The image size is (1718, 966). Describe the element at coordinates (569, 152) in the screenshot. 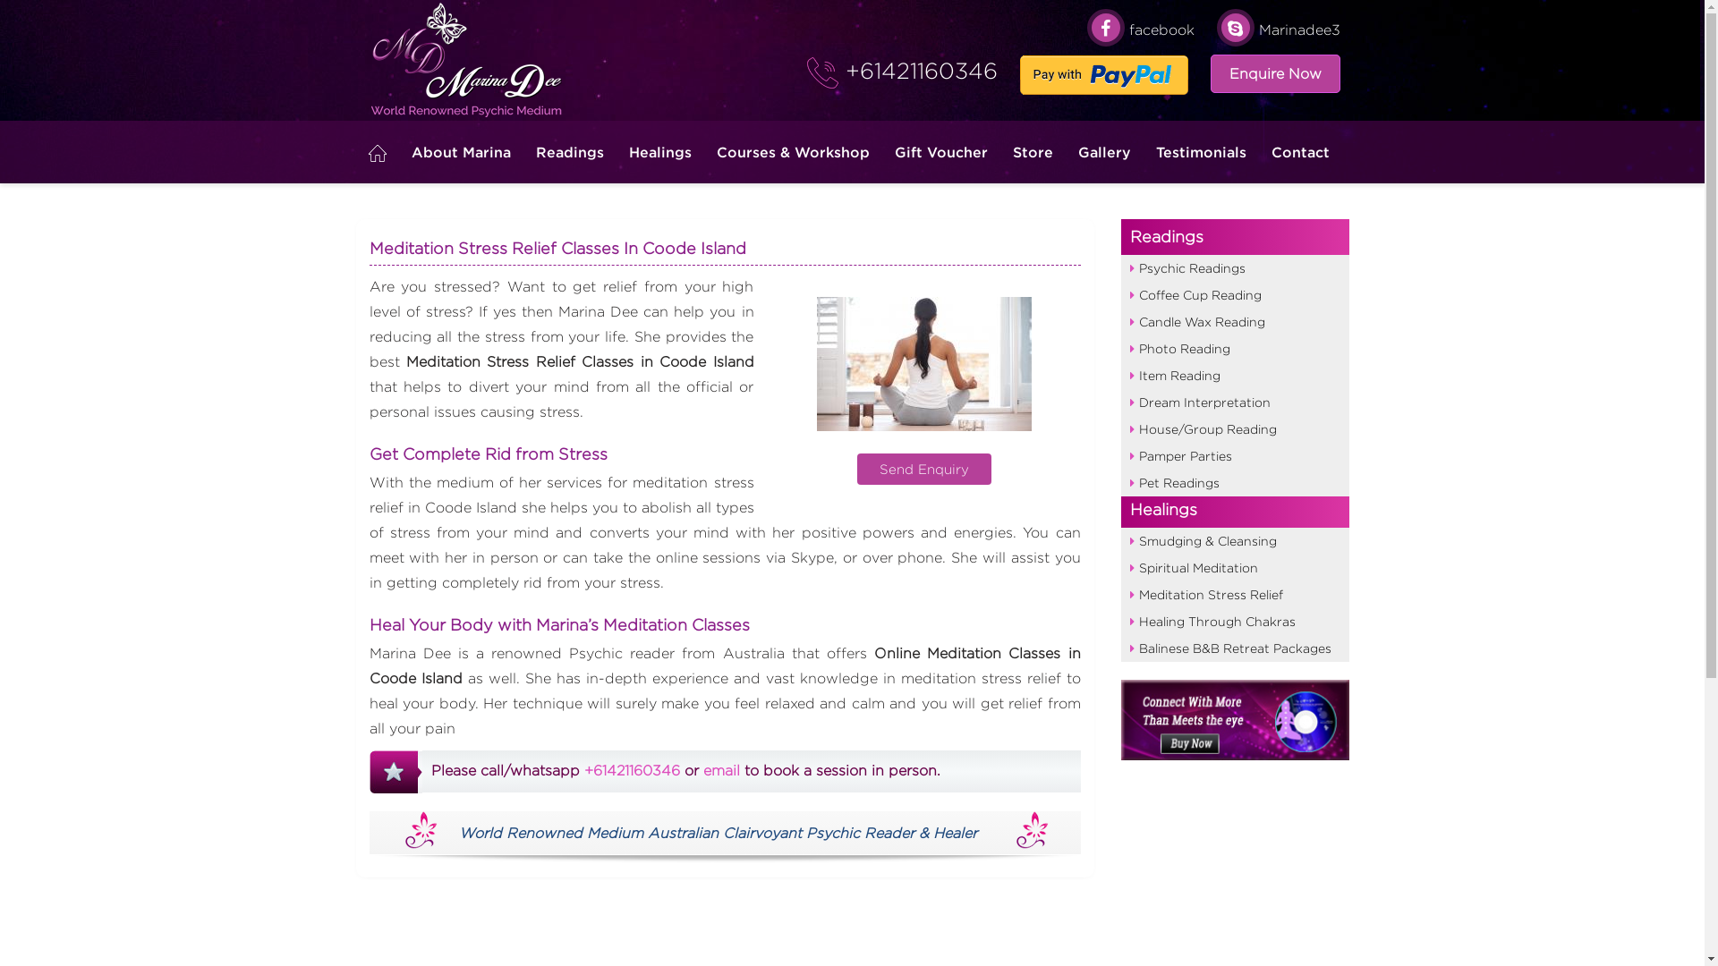

I see `Readings` at that location.